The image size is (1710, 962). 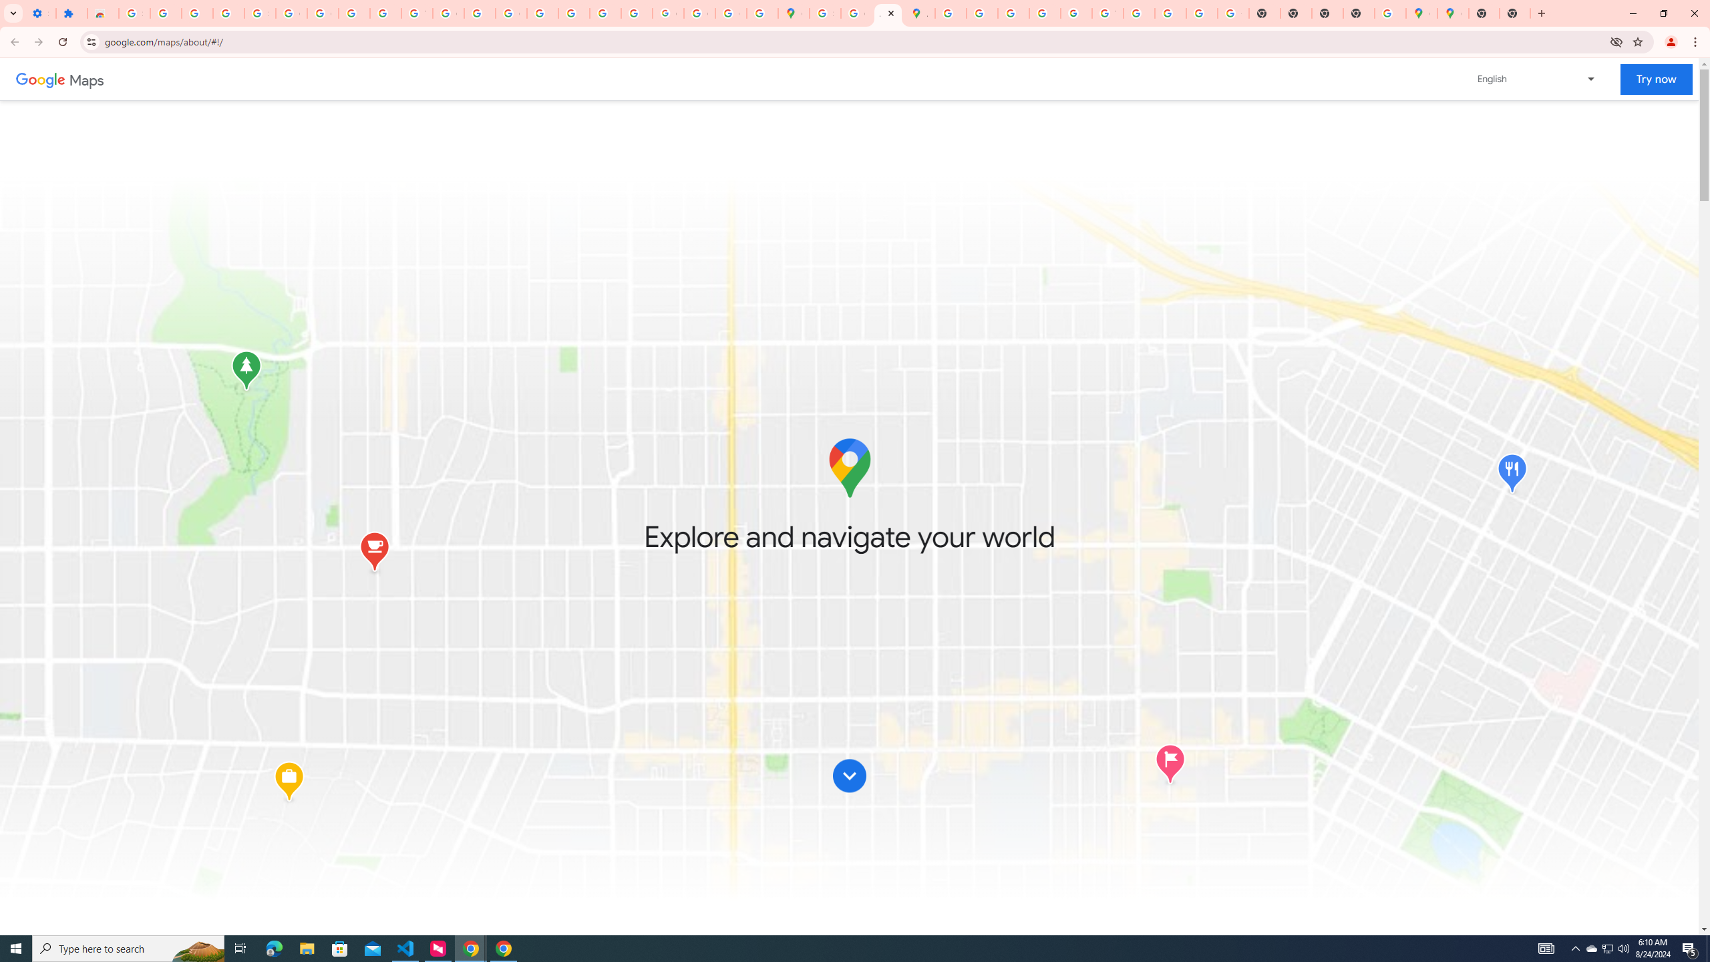 What do you see at coordinates (87, 79) in the screenshot?
I see `Maps` at bounding box center [87, 79].